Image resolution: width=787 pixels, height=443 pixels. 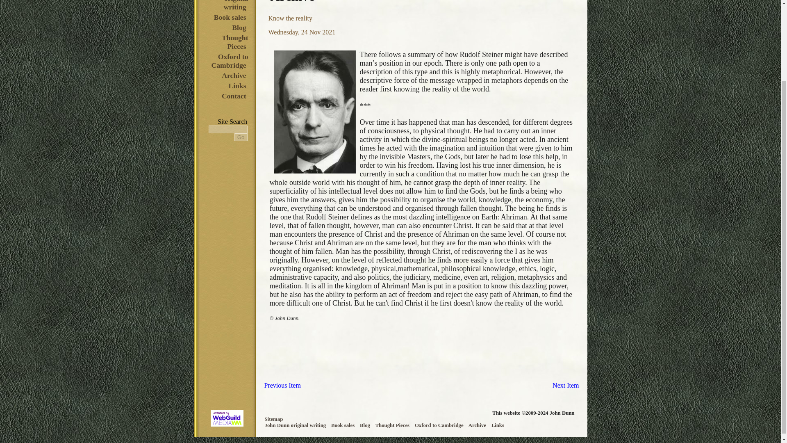 I want to click on Blog, so click(x=366, y=425).